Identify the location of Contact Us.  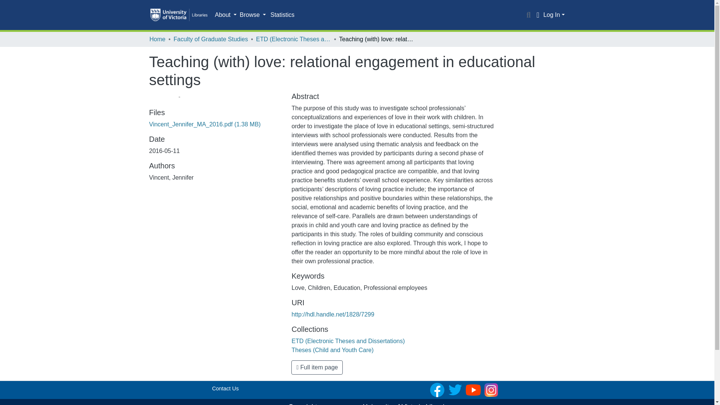
(225, 388).